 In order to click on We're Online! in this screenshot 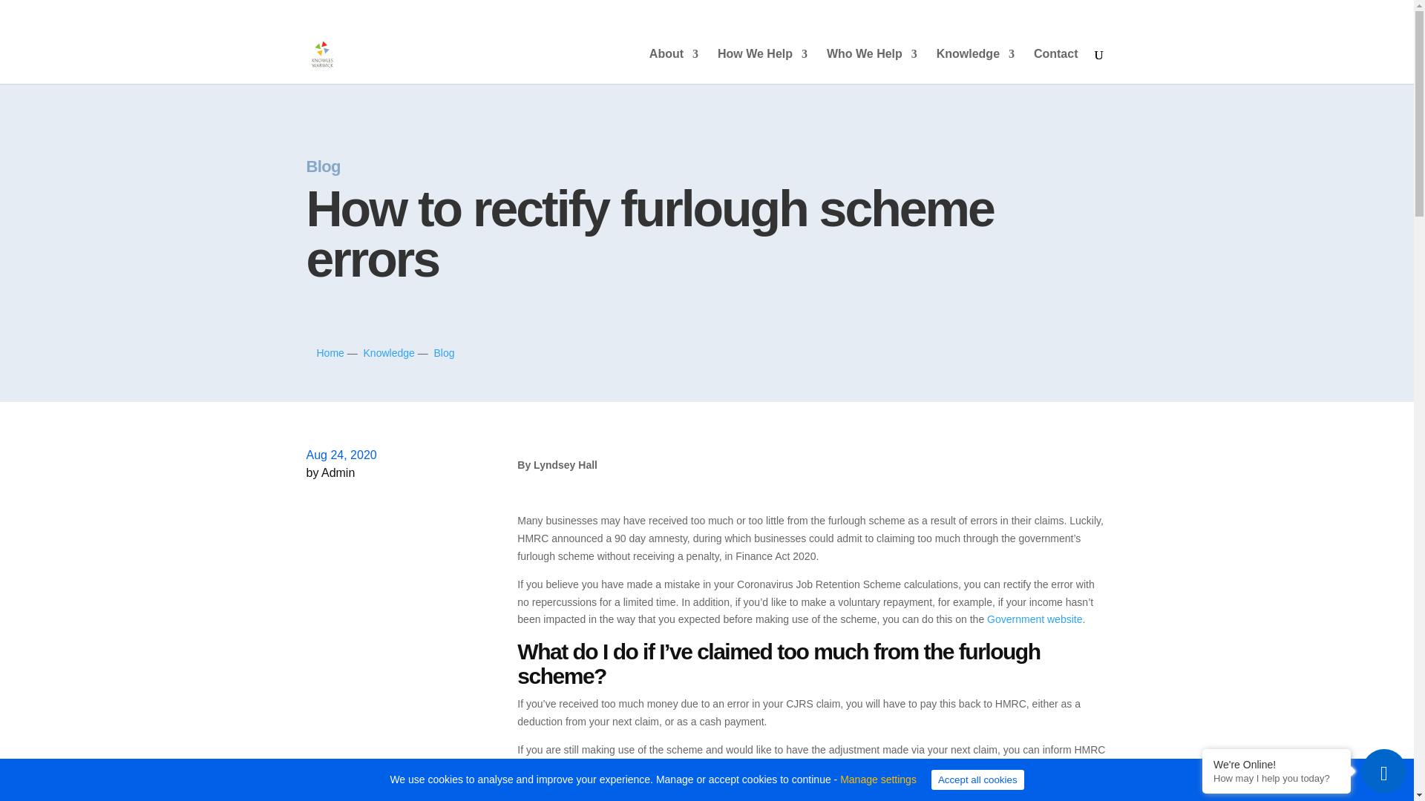, I will do `click(1277, 764)`.